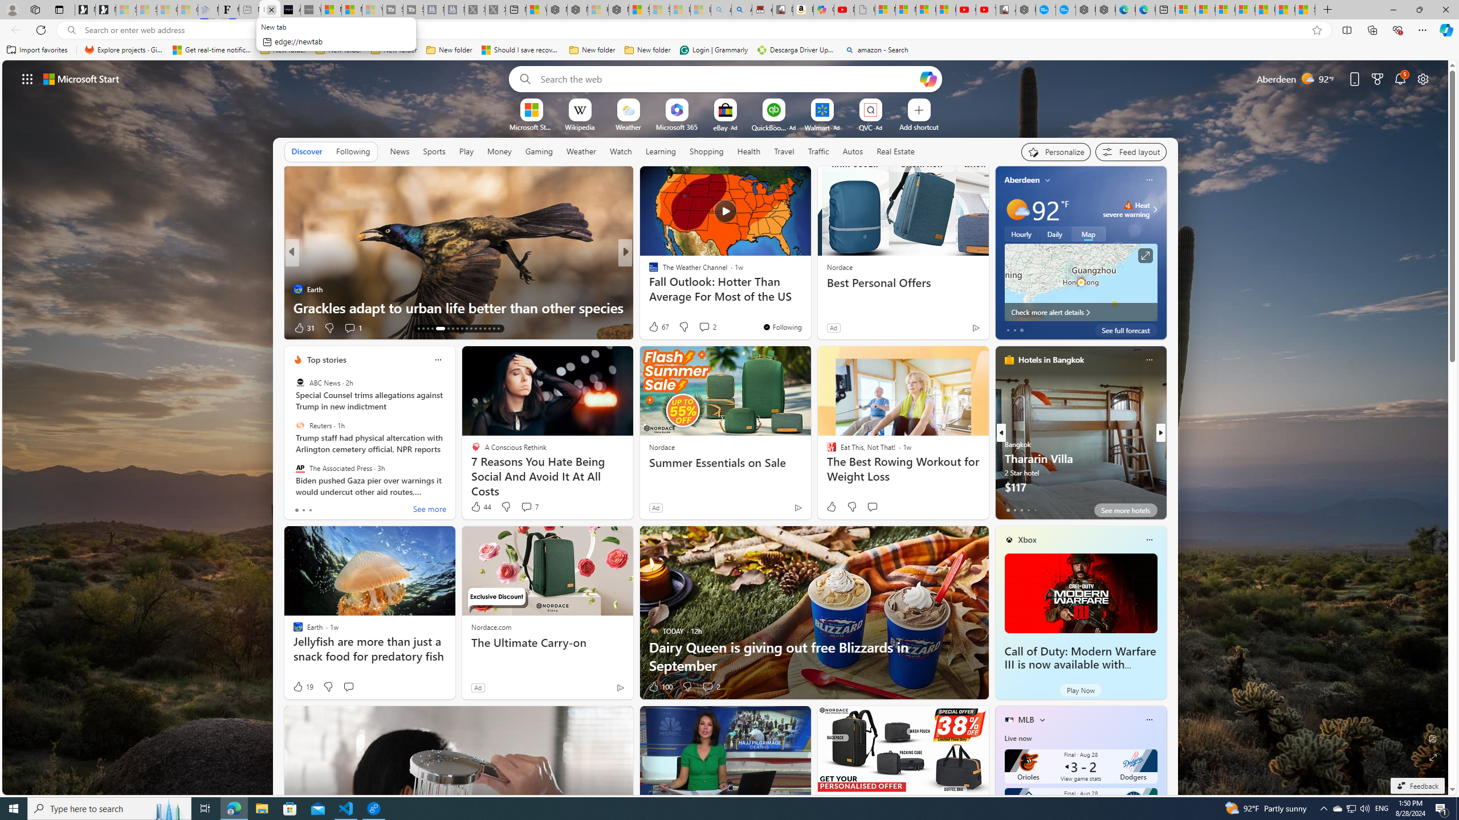 The width and height of the screenshot is (1459, 820). What do you see at coordinates (1051, 360) in the screenshot?
I see `Hotels in Bangkok` at bounding box center [1051, 360].